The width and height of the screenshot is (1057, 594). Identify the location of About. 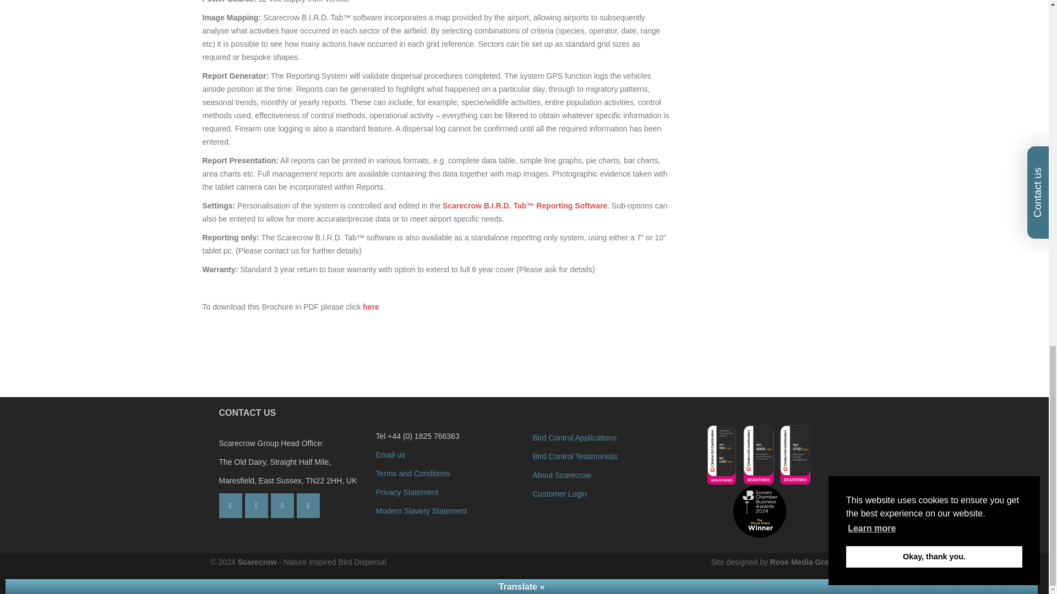
(562, 475).